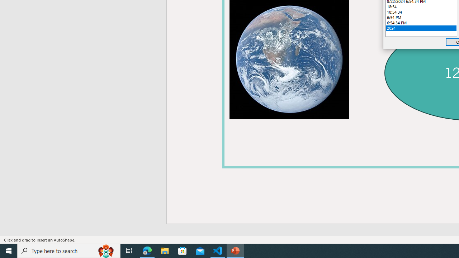 The height and width of the screenshot is (258, 459). I want to click on Microsoft Store, so click(183, 251).